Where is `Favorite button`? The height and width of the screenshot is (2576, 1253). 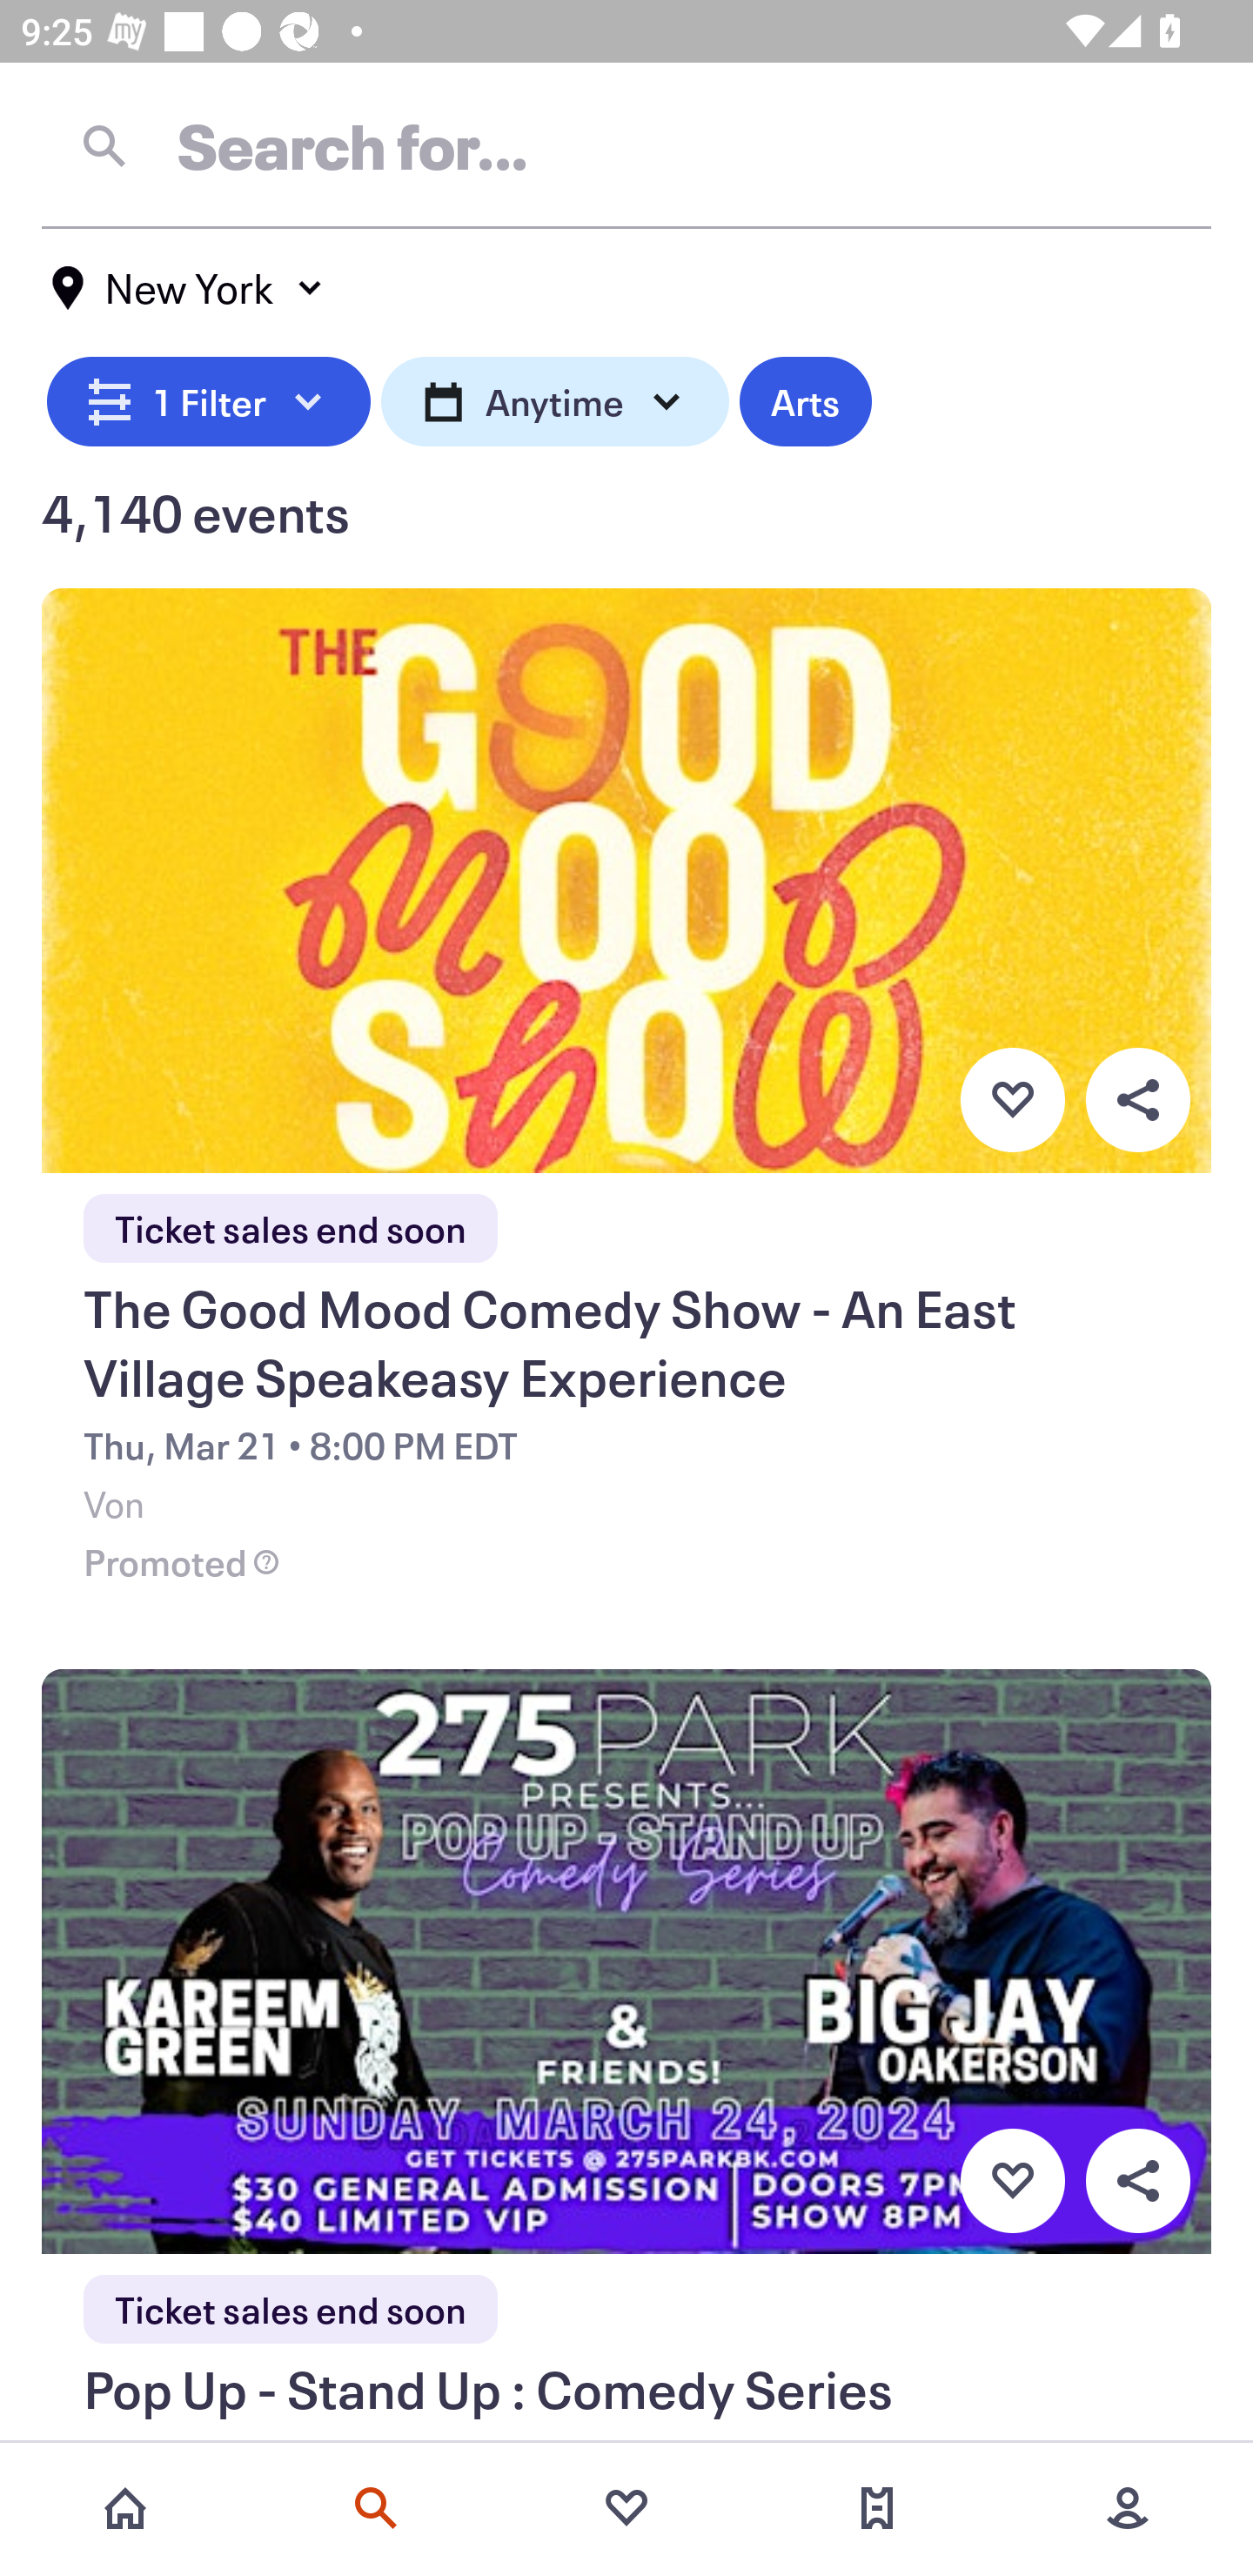
Favorite button is located at coordinates (1012, 1099).